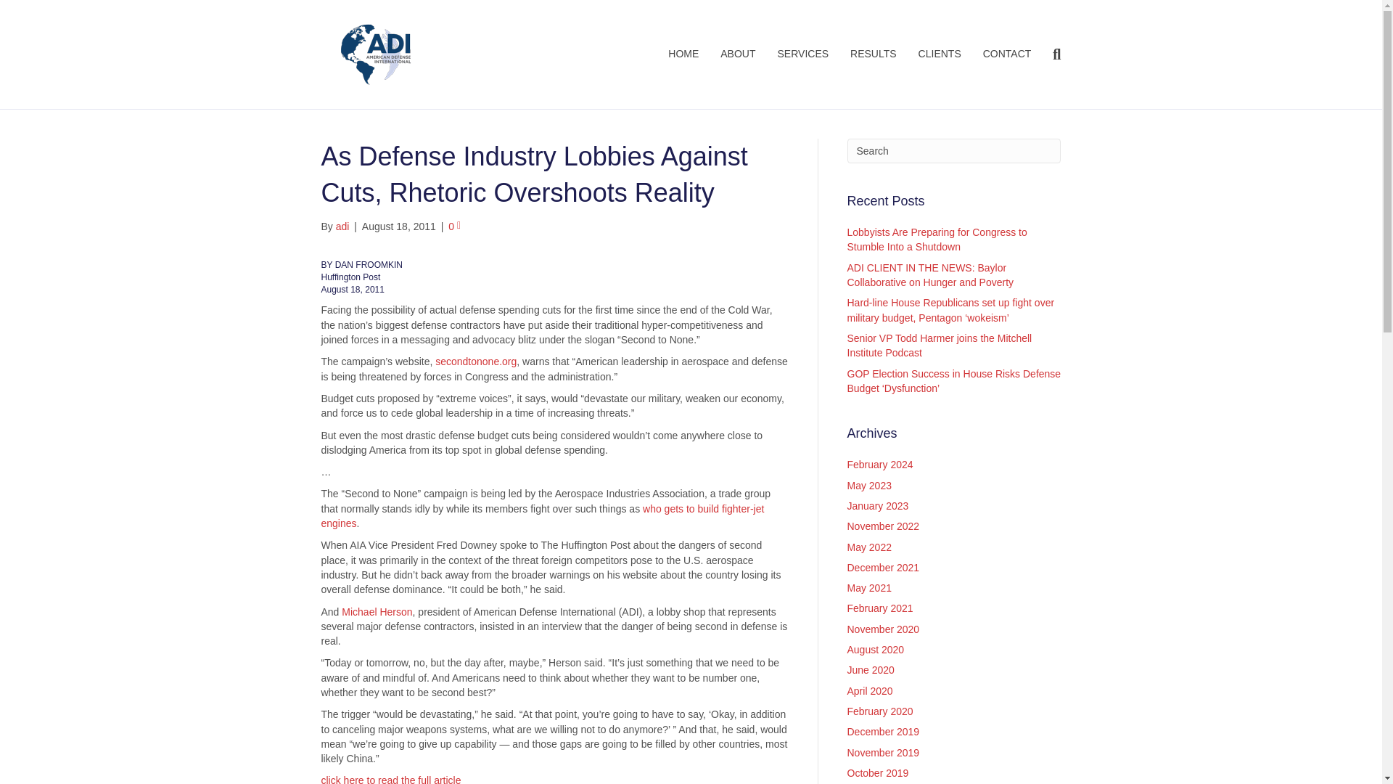 The image size is (1393, 784). What do you see at coordinates (683, 54) in the screenshot?
I see `HOME` at bounding box center [683, 54].